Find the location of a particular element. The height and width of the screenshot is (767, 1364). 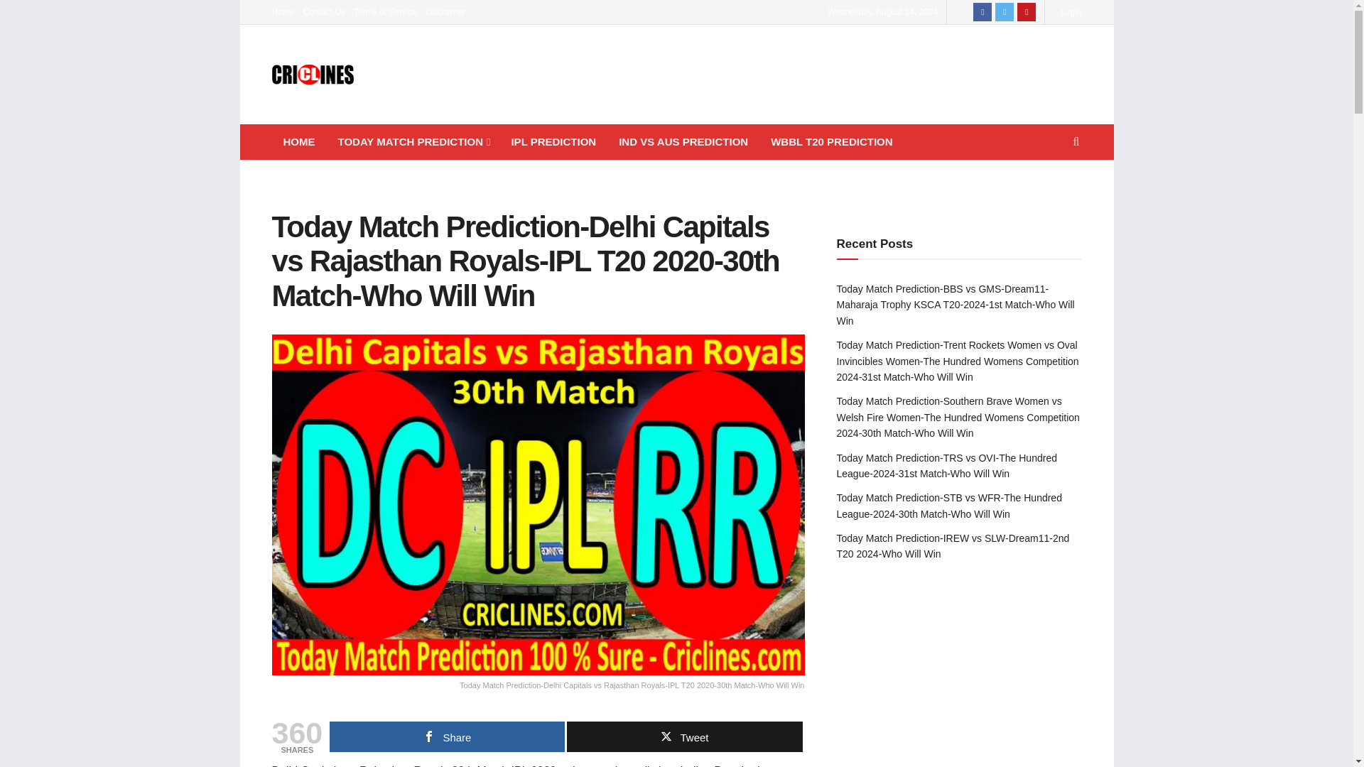

WBBL T20 PREDICTION is located at coordinates (831, 141).